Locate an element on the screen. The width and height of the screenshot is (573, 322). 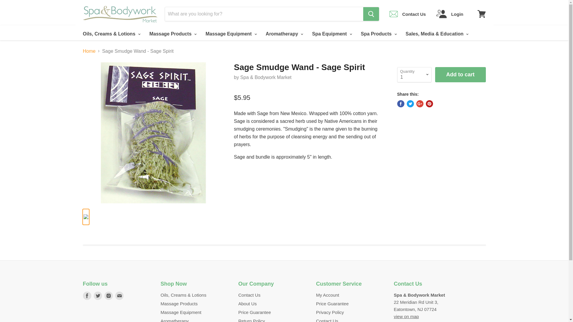
Login is located at coordinates (450, 14).